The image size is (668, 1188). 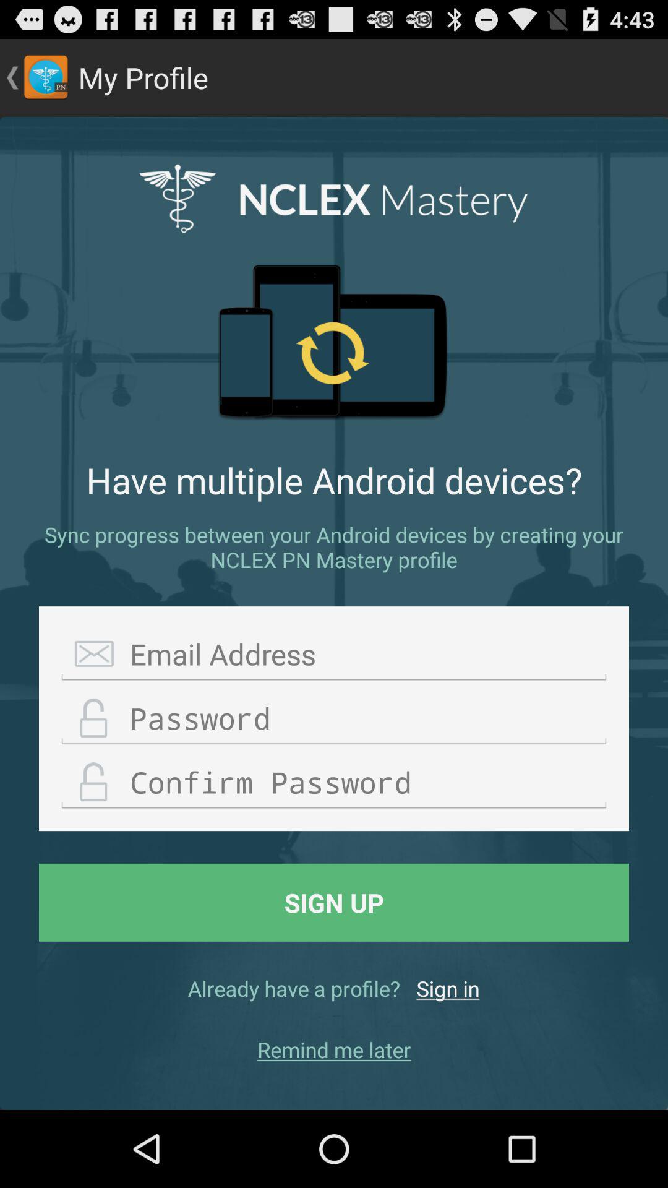 What do you see at coordinates (448, 988) in the screenshot?
I see `click item below the sign up button` at bounding box center [448, 988].